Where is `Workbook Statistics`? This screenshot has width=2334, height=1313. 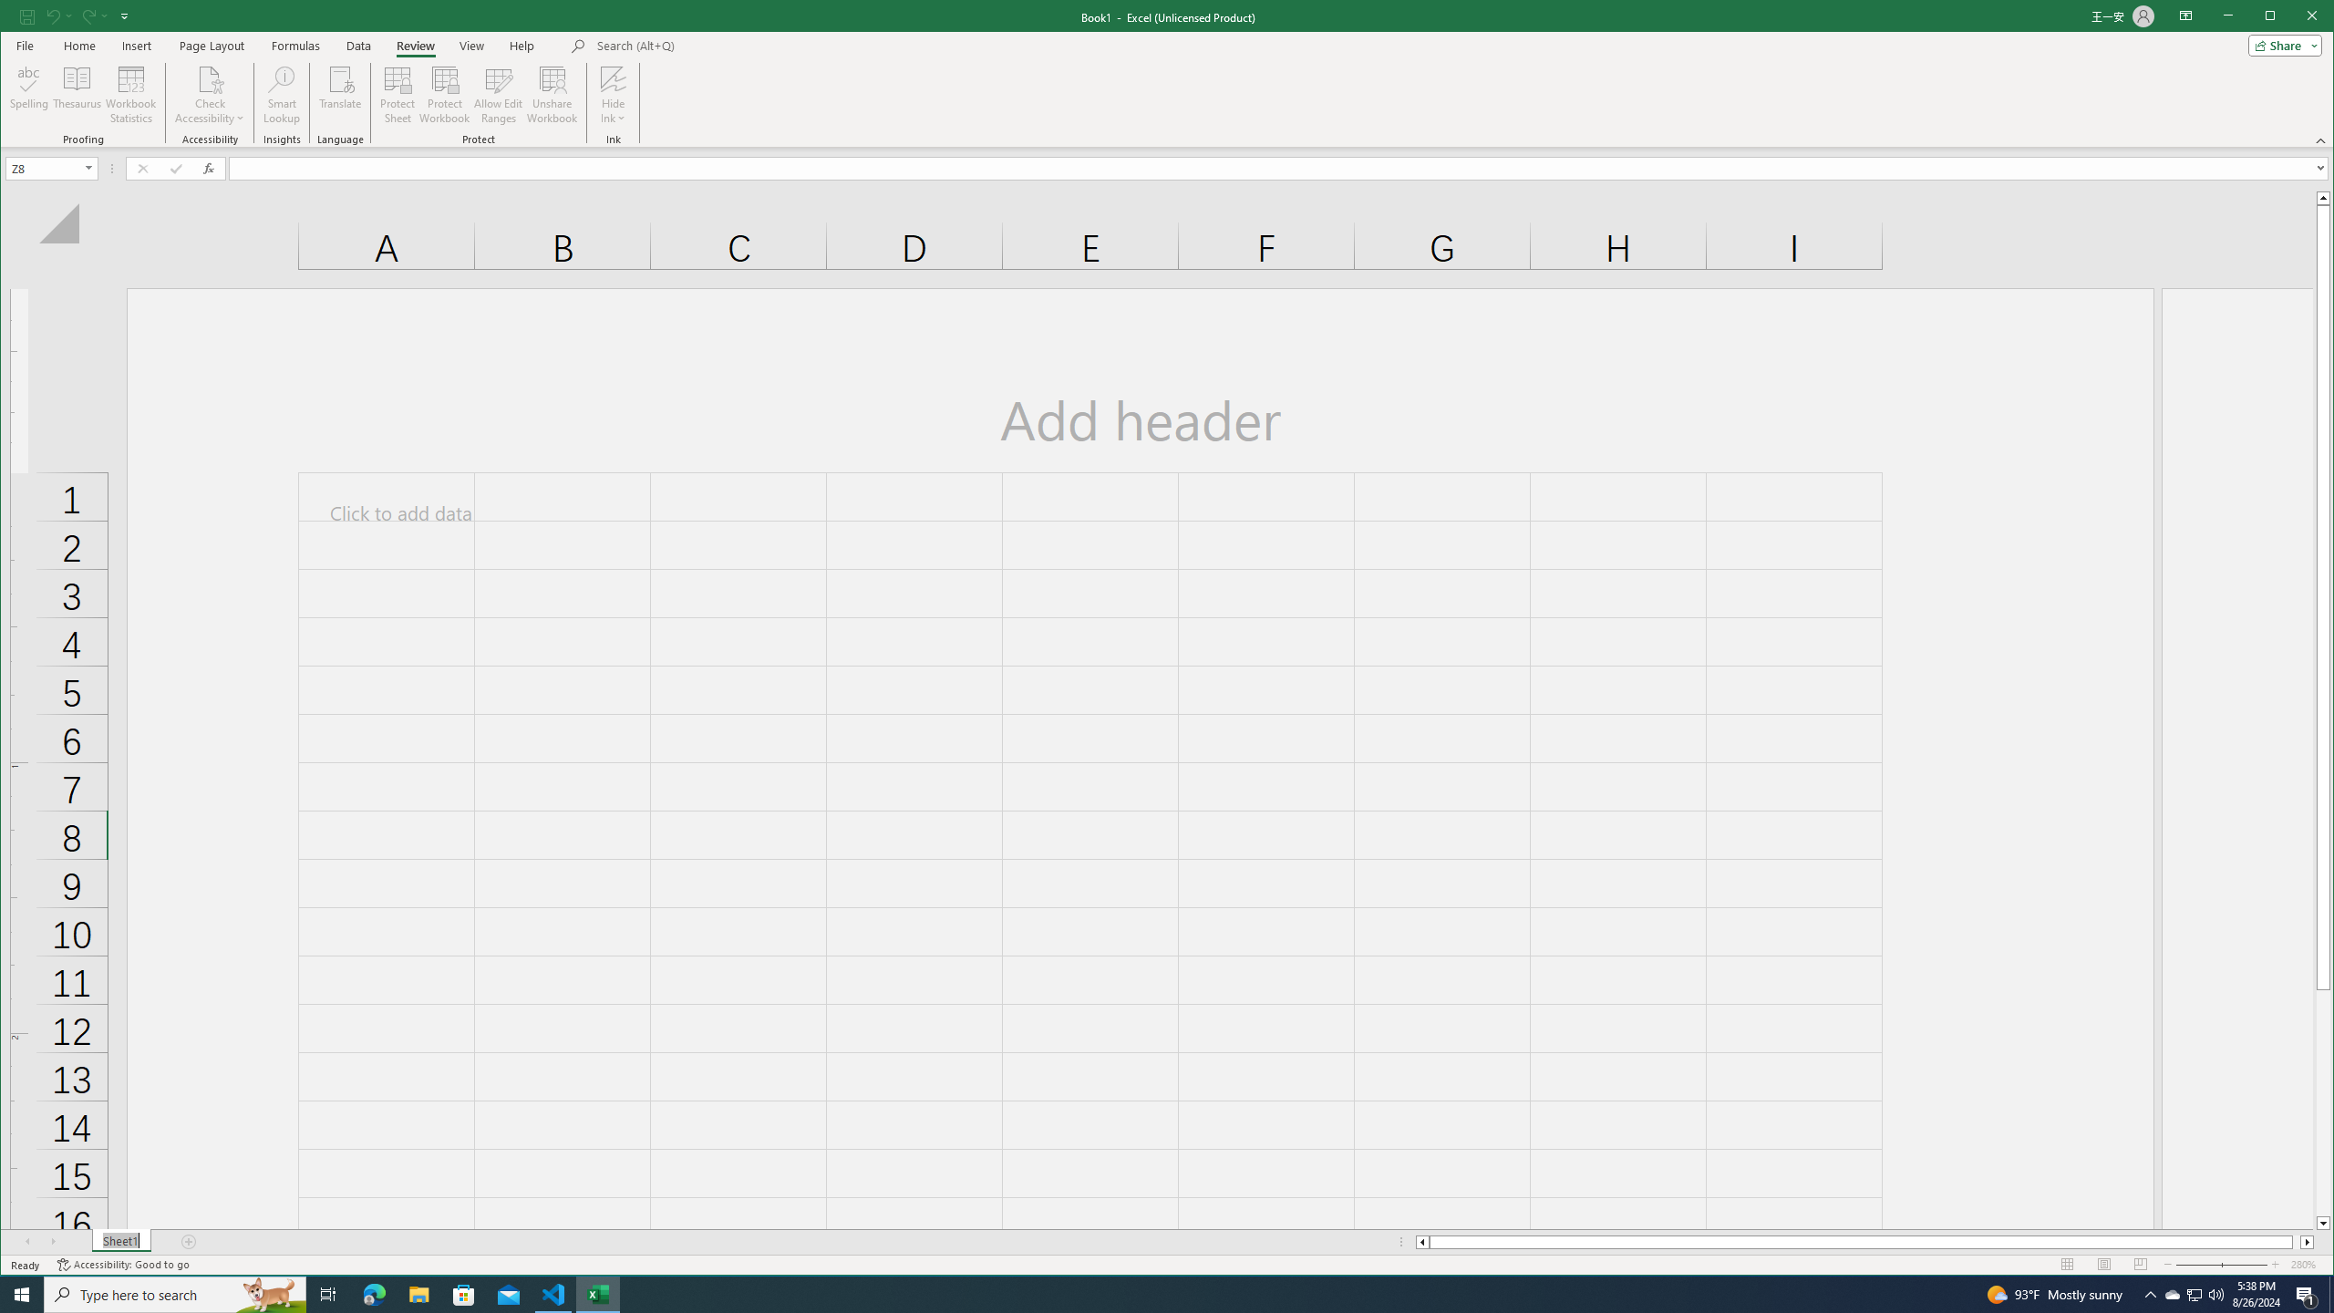
Workbook Statistics is located at coordinates (131, 95).